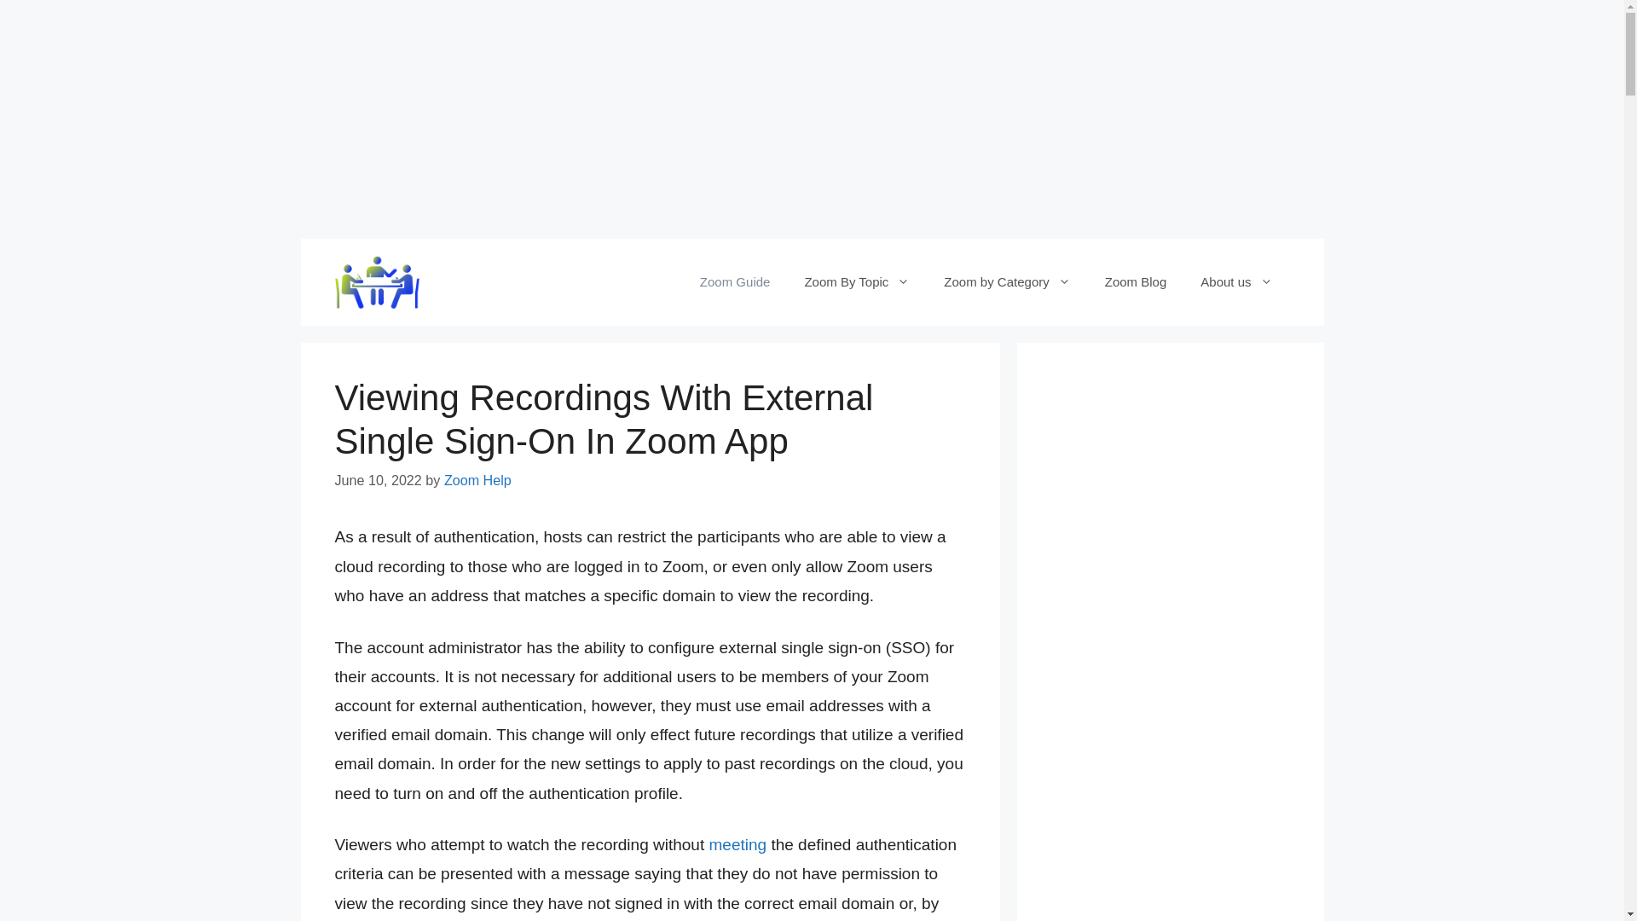 The height and width of the screenshot is (921, 1637). Describe the element at coordinates (738, 844) in the screenshot. I see `meeting` at that location.